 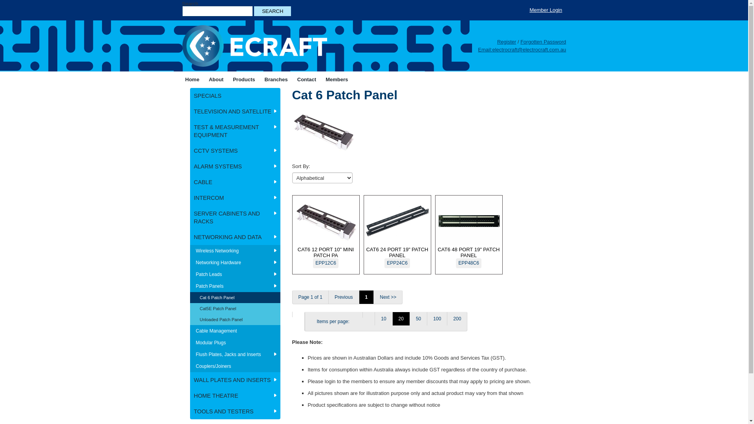 What do you see at coordinates (546, 10) in the screenshot?
I see `Member Login` at bounding box center [546, 10].